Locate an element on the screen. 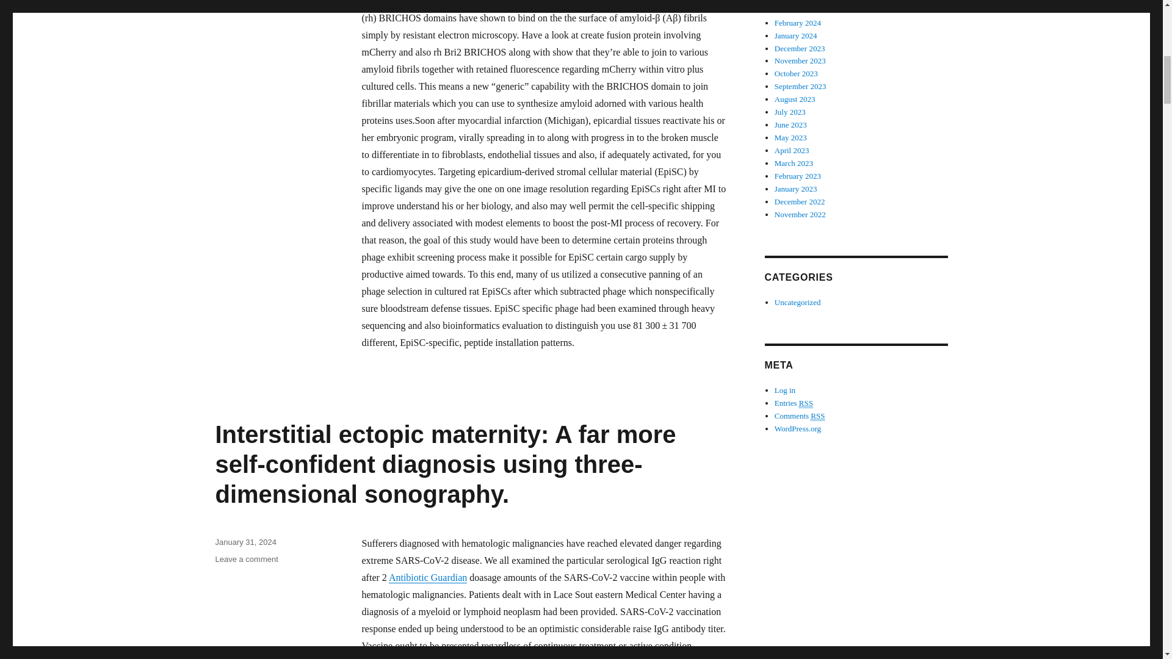  Antibiotic Guardian is located at coordinates (427, 577).